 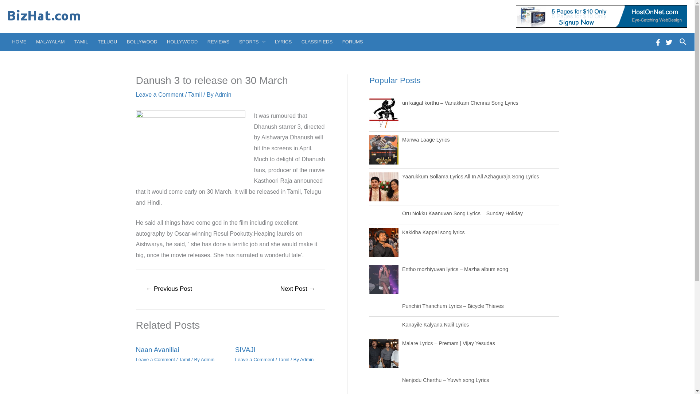 What do you see at coordinates (207, 359) in the screenshot?
I see `View all posts by Admin` at bounding box center [207, 359].